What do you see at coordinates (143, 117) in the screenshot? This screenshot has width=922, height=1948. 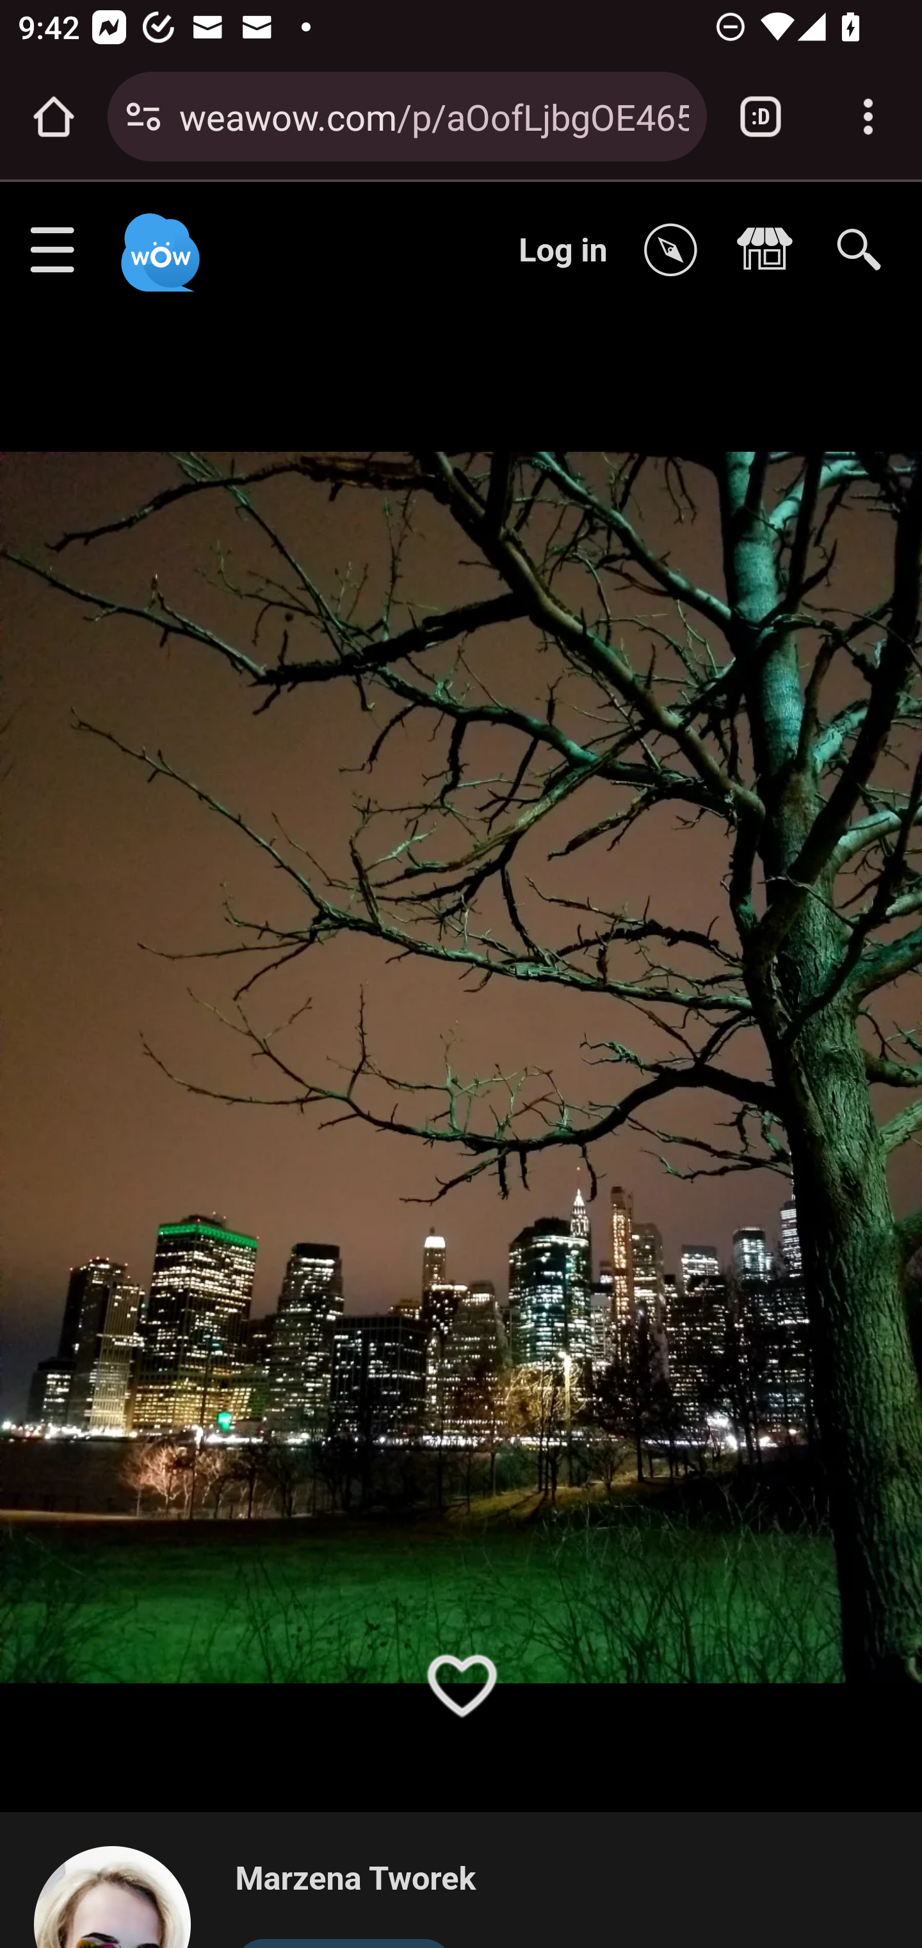 I see `Connection is secure` at bounding box center [143, 117].